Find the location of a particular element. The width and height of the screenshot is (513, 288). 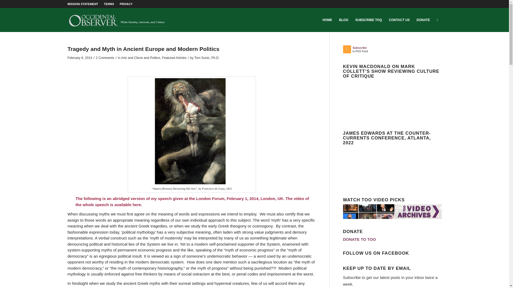

SUBSCRIBE TOQ is located at coordinates (369, 20).